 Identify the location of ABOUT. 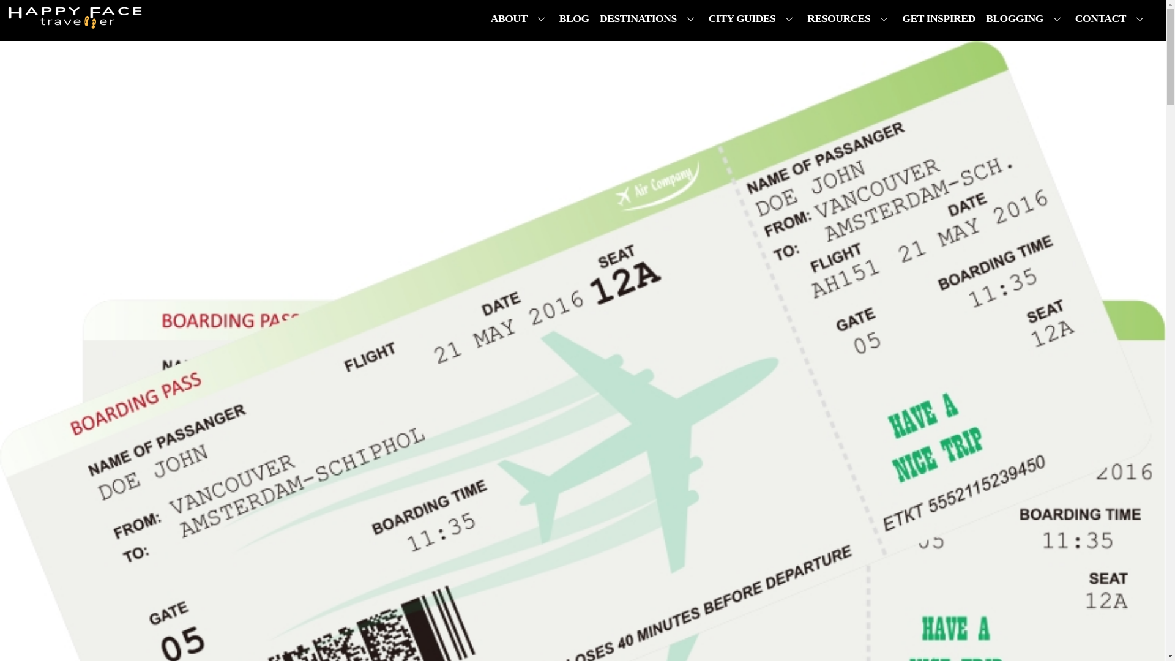
(519, 18).